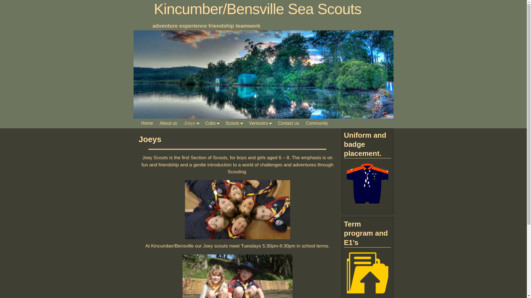 The width and height of the screenshot is (531, 298). What do you see at coordinates (147, 124) in the screenshot?
I see `Home` at bounding box center [147, 124].